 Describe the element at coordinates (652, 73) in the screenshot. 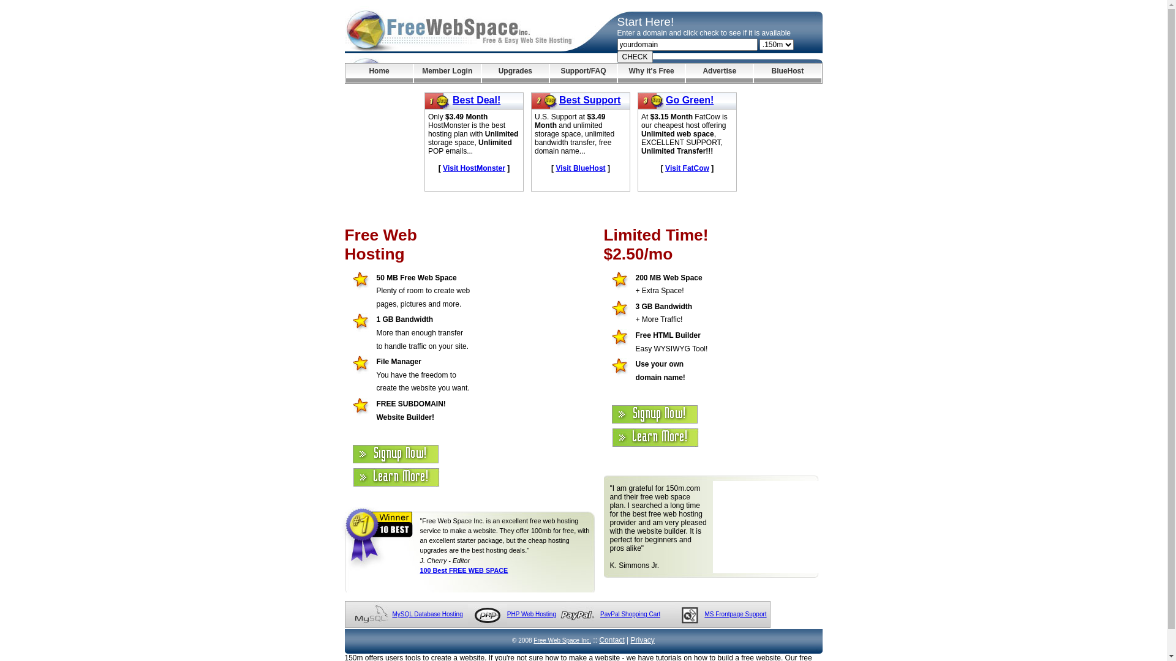

I see `Why it's Free` at that location.